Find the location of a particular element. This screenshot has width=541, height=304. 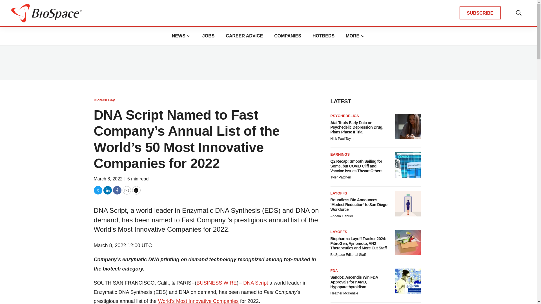

3rd party ad content is located at coordinates (268, 62).